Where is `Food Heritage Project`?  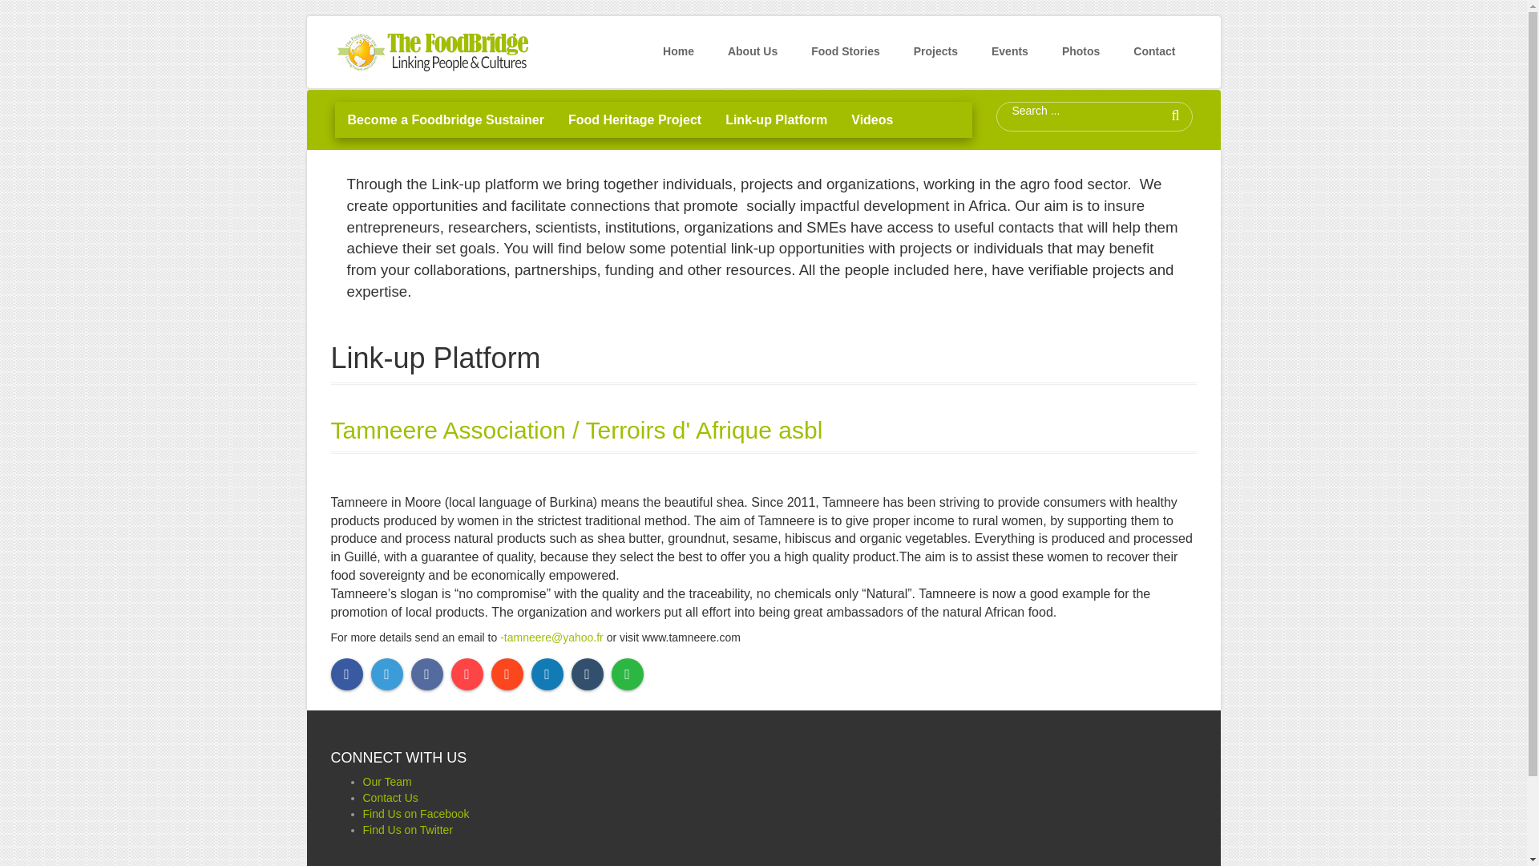
Food Heritage Project is located at coordinates (635, 119).